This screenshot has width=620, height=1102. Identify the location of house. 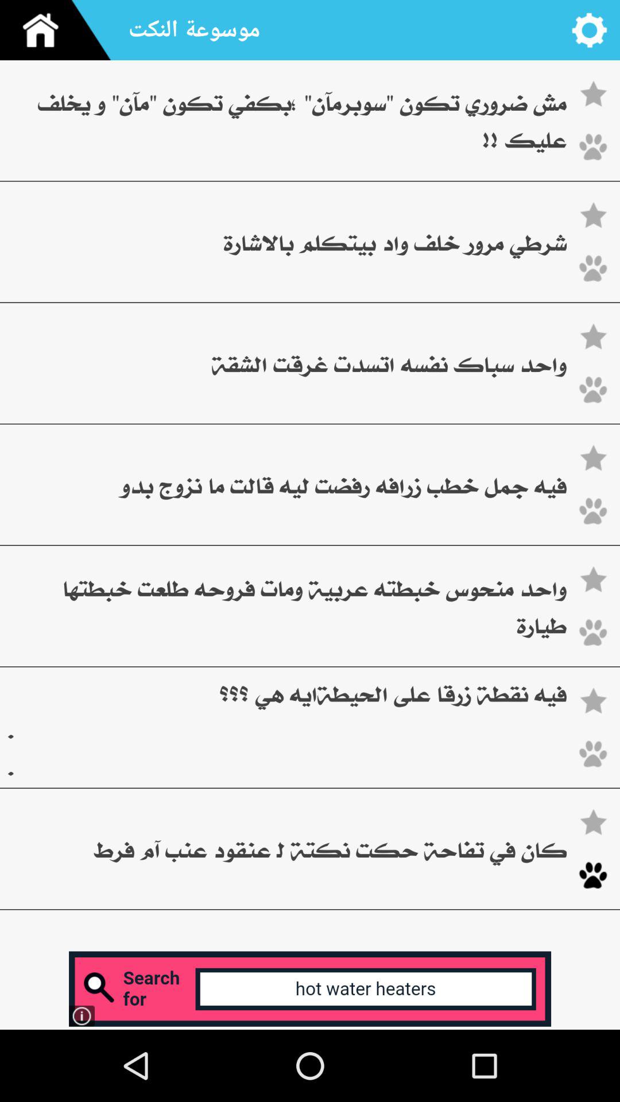
(60, 30).